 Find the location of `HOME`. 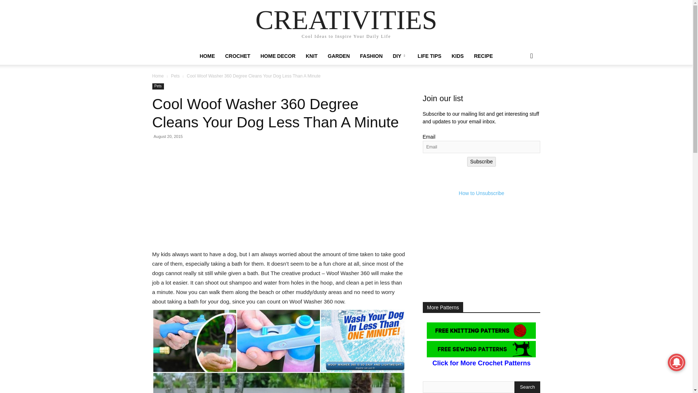

HOME is located at coordinates (207, 56).